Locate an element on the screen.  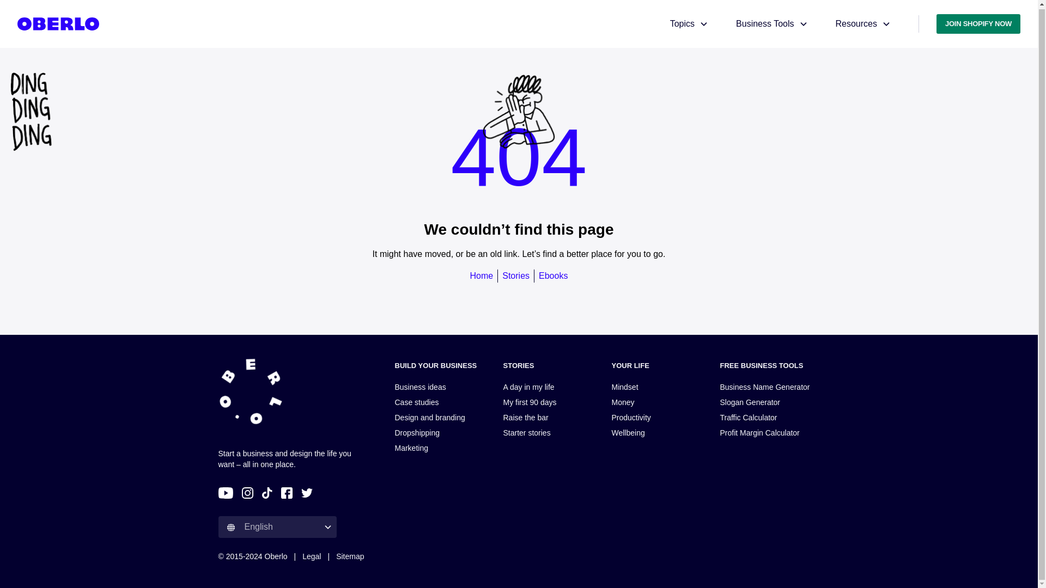
JOIN SHOPIFY NOW is located at coordinates (978, 23).